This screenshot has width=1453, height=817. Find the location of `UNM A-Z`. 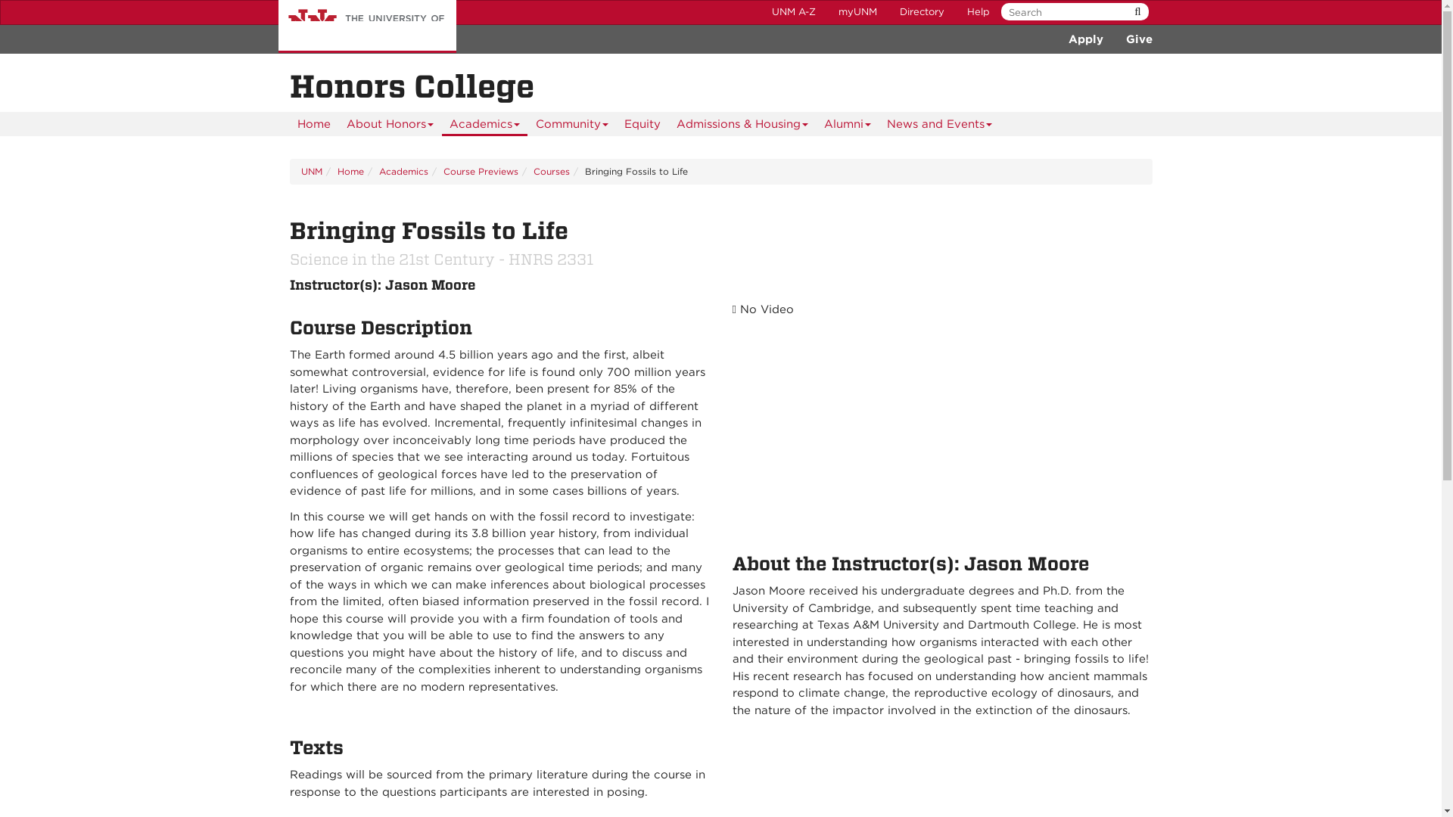

UNM A-Z is located at coordinates (793, 12).